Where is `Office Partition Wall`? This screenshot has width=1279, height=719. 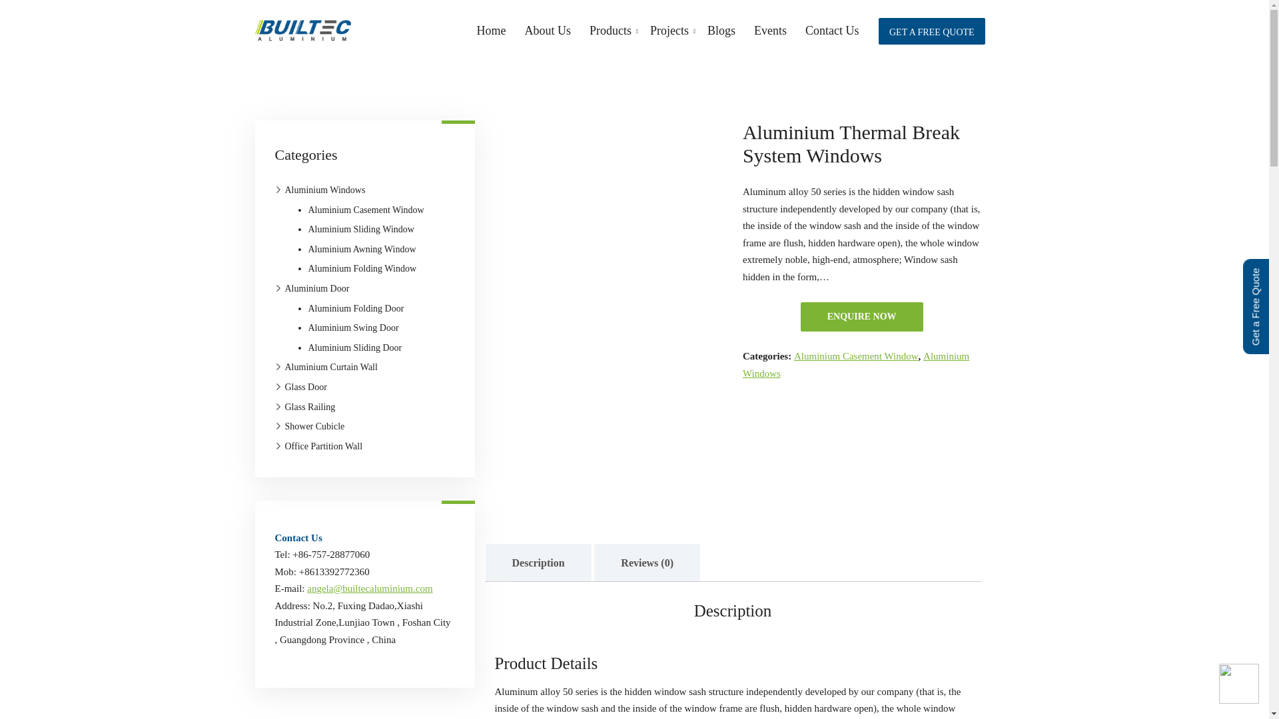 Office Partition Wall is located at coordinates (320, 445).